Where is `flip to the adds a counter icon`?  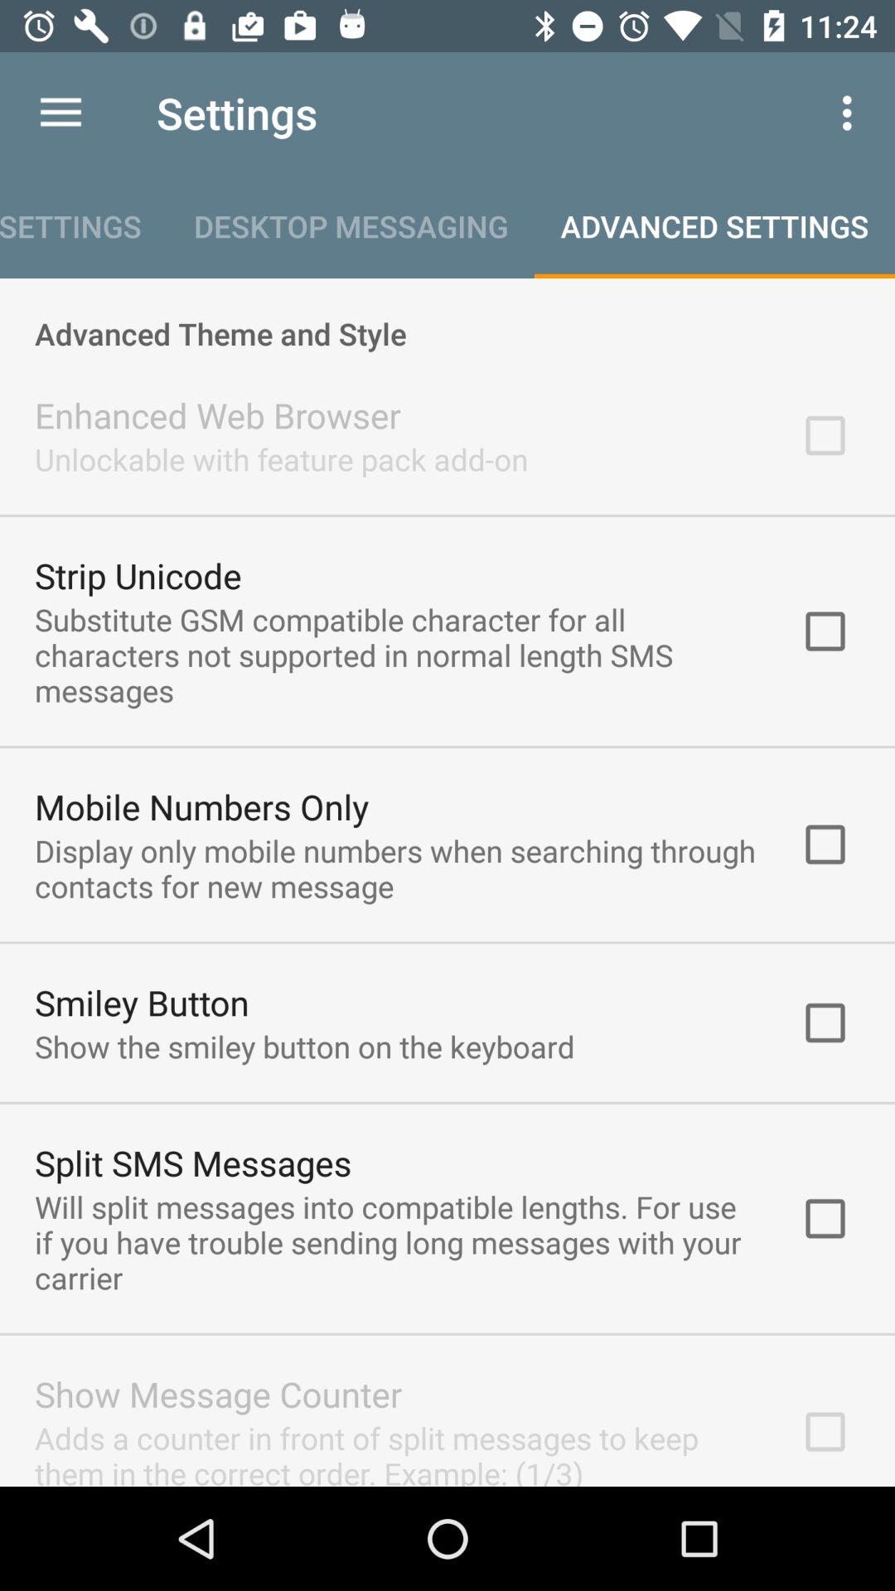
flip to the adds a counter icon is located at coordinates (395, 1452).